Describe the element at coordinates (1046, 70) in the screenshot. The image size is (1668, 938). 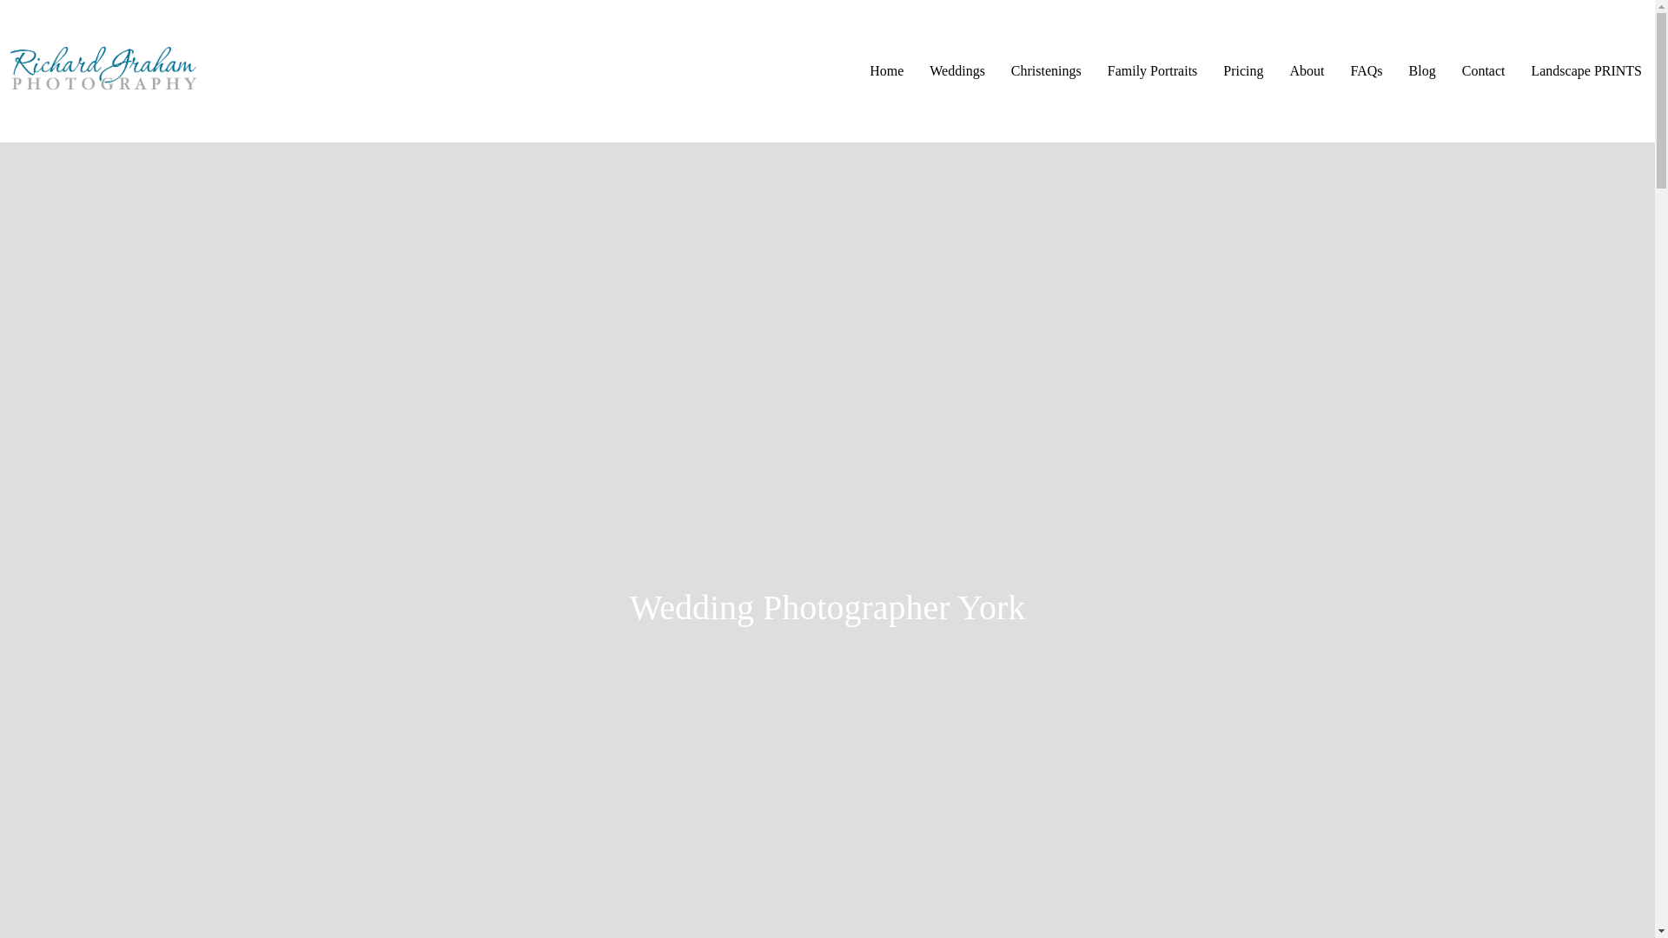
I see `Christenings` at that location.